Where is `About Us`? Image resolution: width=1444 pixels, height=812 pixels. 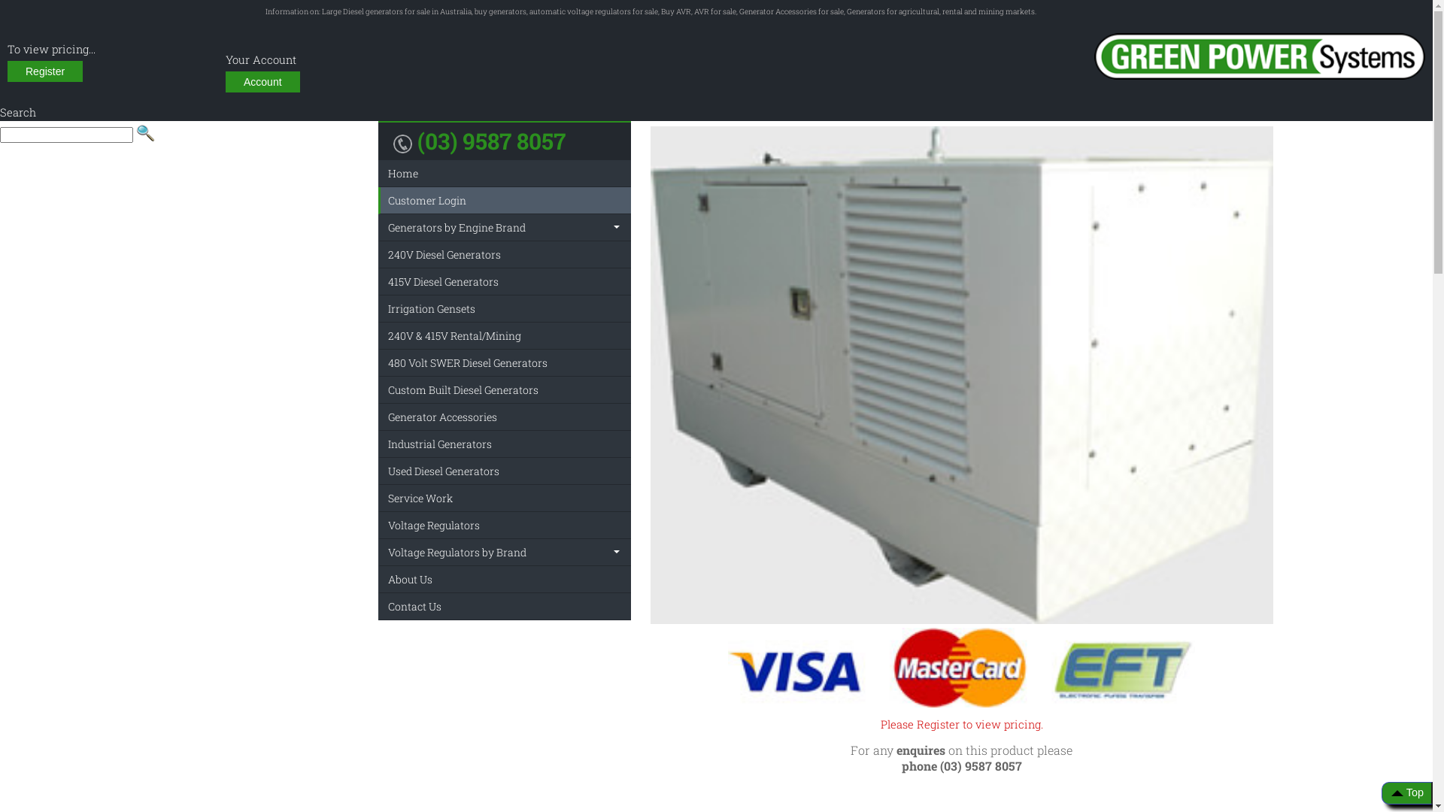
About Us is located at coordinates (411, 579).